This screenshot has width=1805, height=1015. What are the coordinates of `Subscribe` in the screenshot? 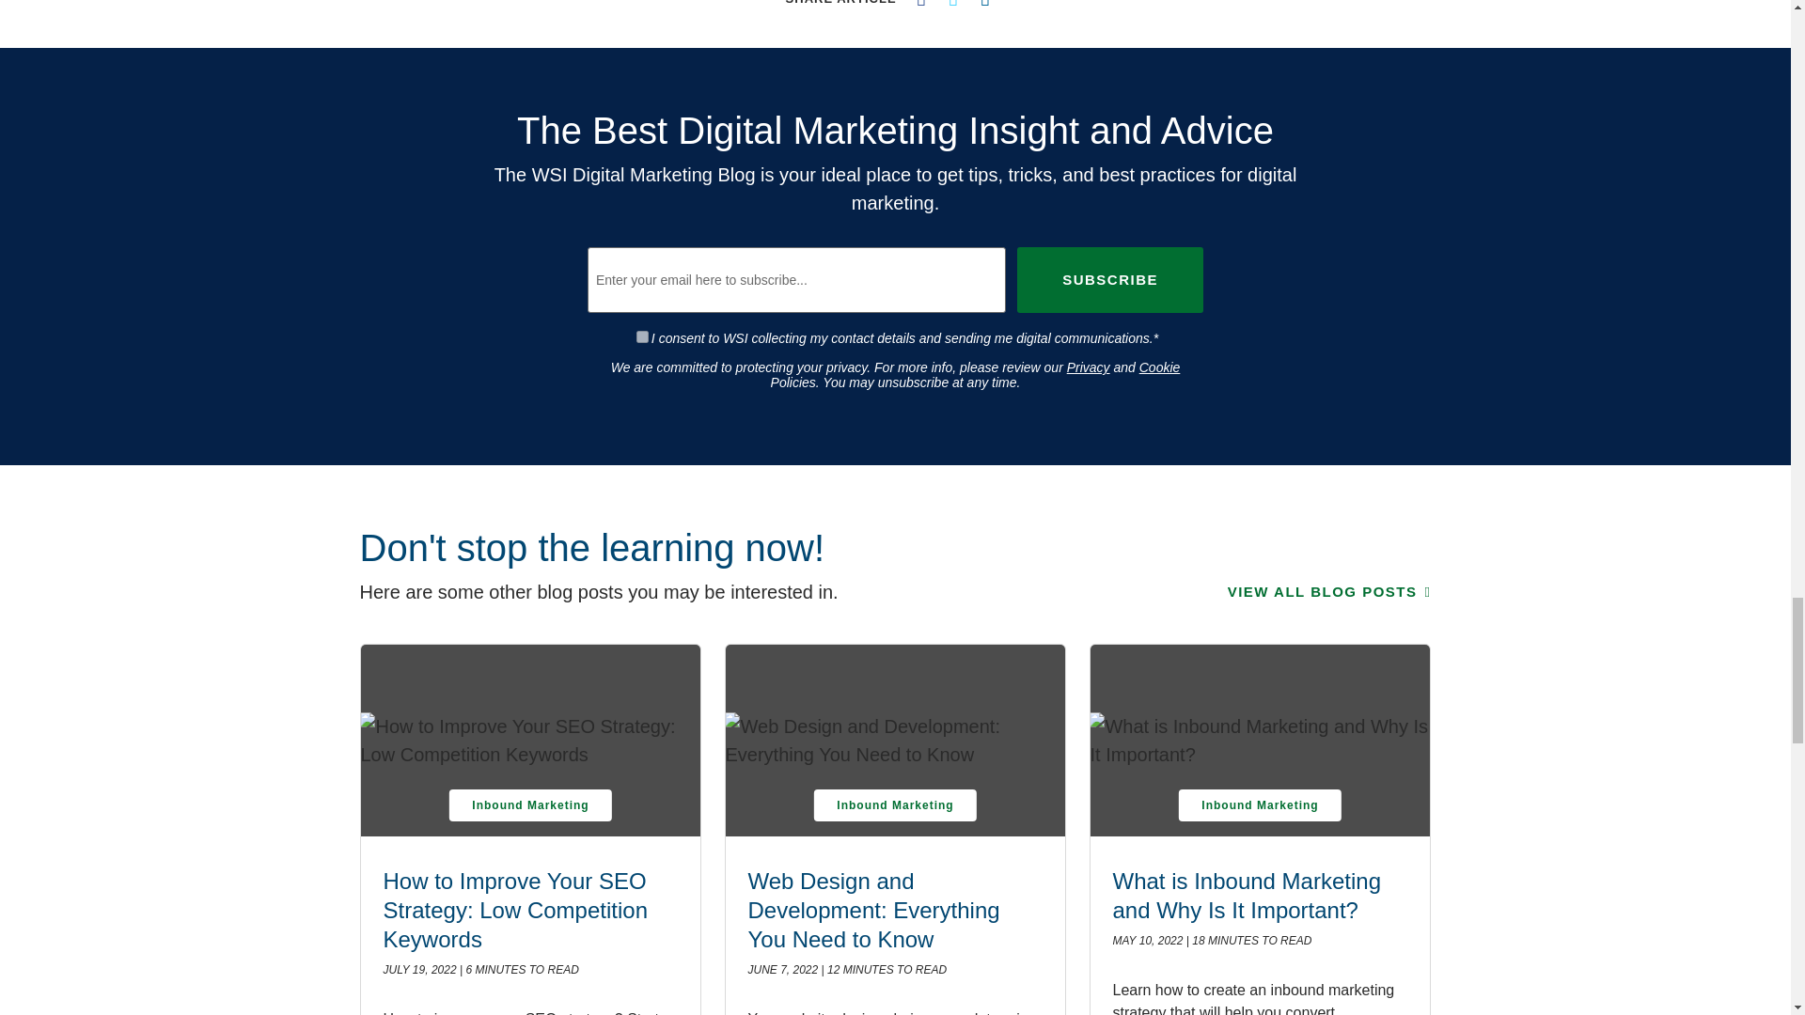 It's located at (1110, 280).